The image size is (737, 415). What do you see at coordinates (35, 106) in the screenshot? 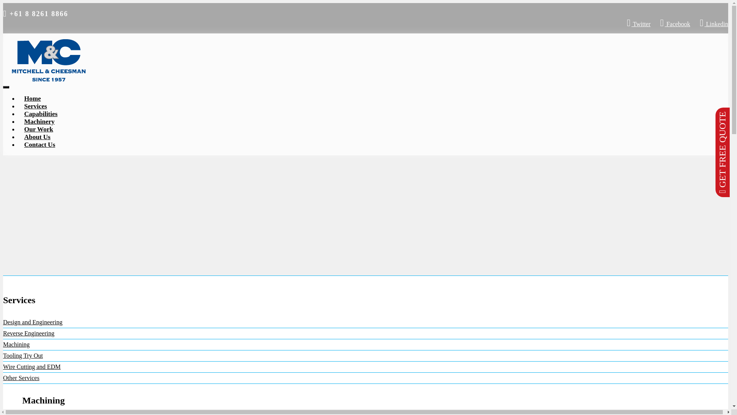
I see `Services` at bounding box center [35, 106].